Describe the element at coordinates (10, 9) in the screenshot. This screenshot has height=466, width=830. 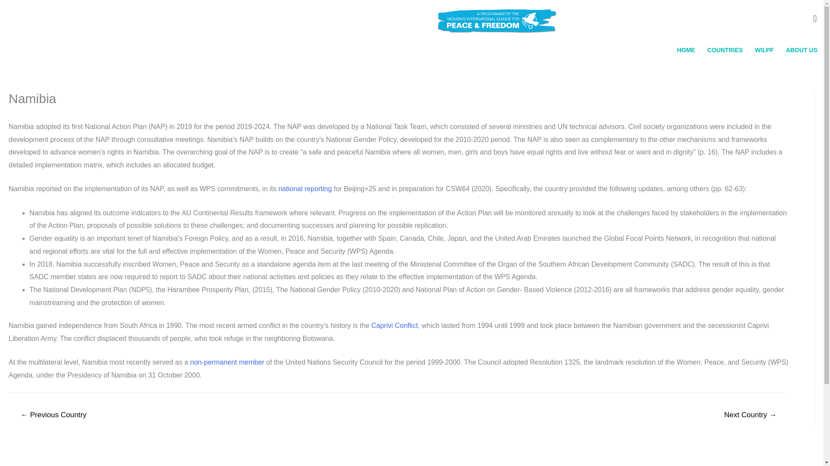
I see `Search` at that location.